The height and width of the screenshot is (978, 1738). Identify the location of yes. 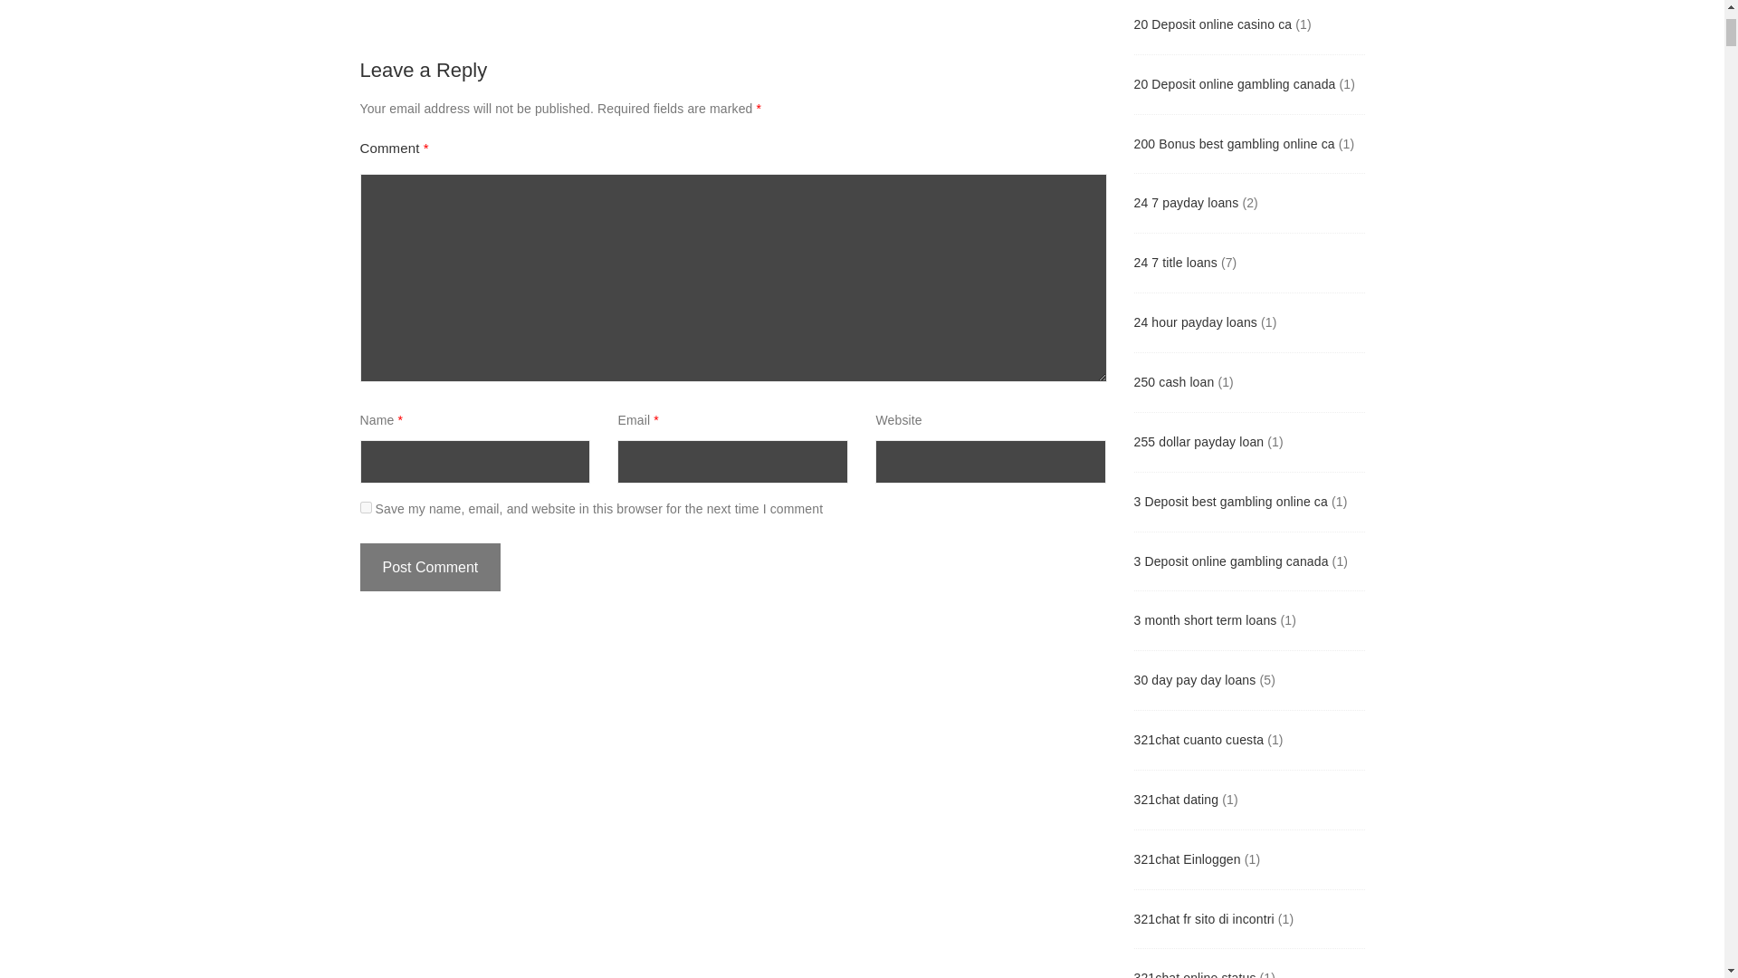
(366, 507).